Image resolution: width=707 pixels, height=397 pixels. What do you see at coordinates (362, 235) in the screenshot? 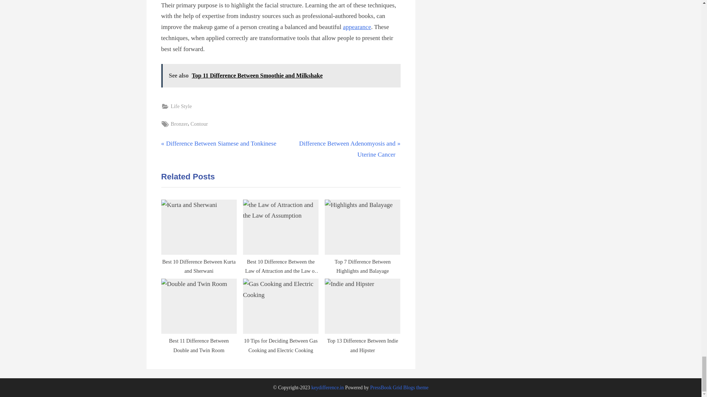
I see `Contour` at bounding box center [362, 235].